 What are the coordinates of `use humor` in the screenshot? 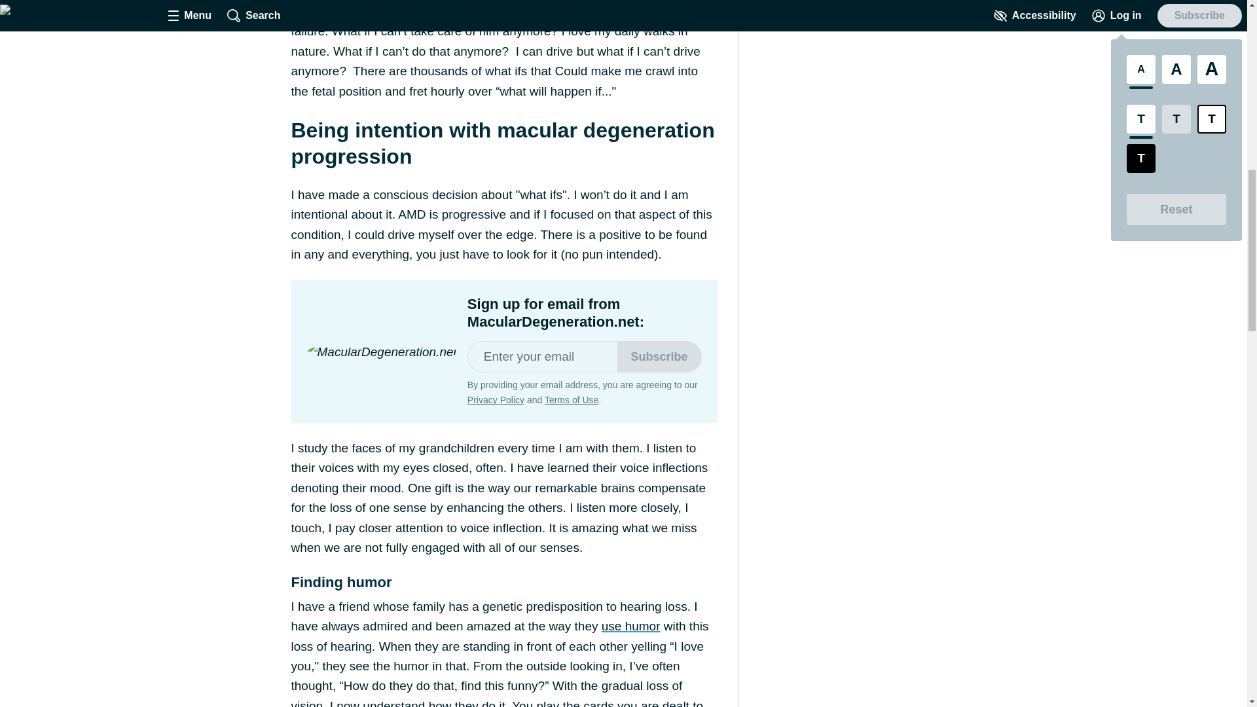 It's located at (631, 626).